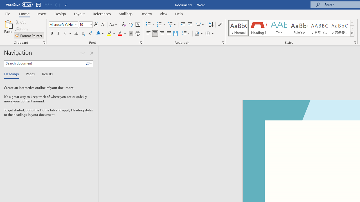 The image size is (360, 202). I want to click on Quick Access Toolbar, so click(37, 4).